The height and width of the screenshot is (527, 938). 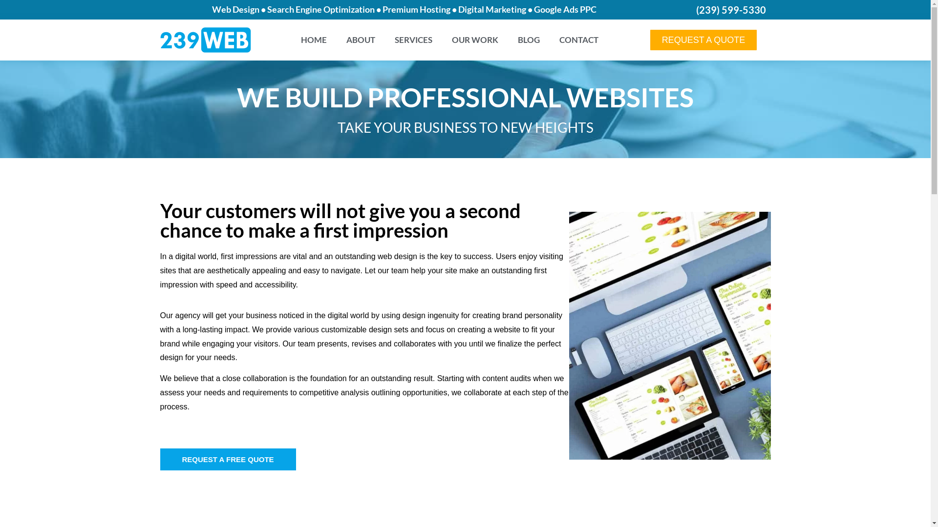 What do you see at coordinates (579, 40) in the screenshot?
I see `CONTACT` at bounding box center [579, 40].